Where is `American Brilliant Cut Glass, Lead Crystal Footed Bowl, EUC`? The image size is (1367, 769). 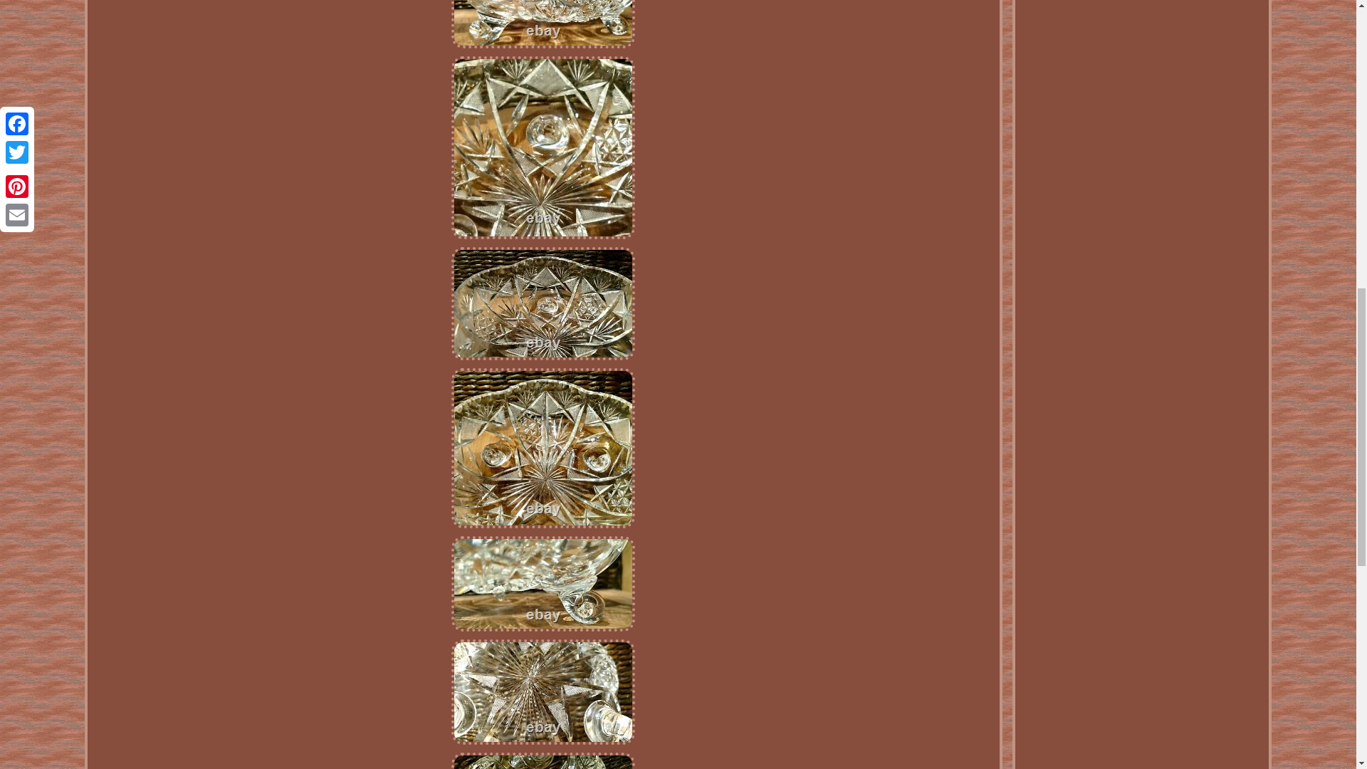 American Brilliant Cut Glass, Lead Crystal Footed Bowl, EUC is located at coordinates (543, 583).